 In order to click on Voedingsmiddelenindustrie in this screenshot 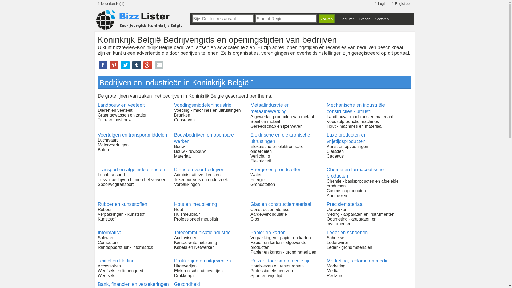, I will do `click(203, 105)`.